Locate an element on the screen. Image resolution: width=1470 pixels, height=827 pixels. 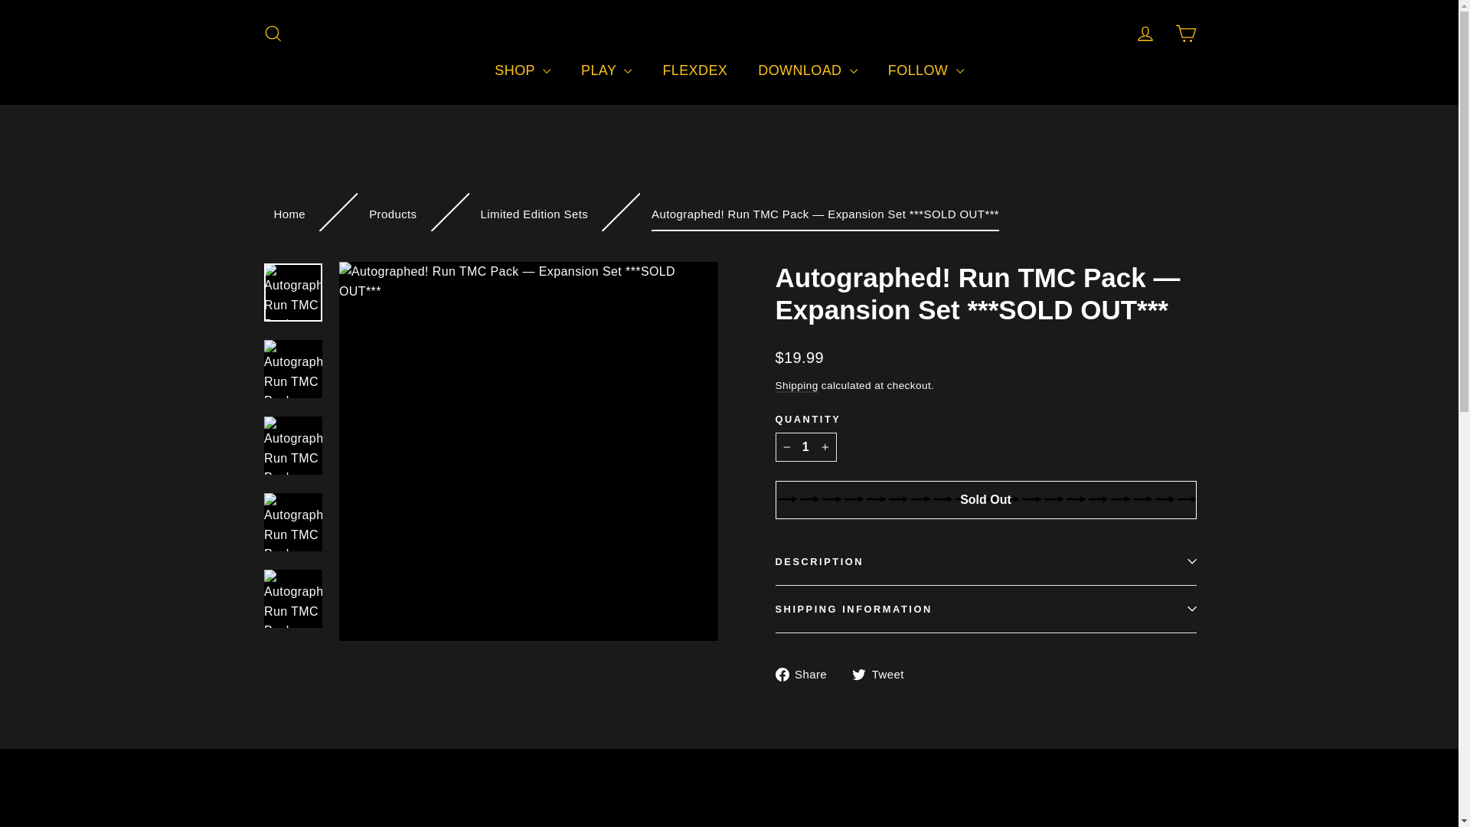
DOWNLOAD is located at coordinates (807, 70).